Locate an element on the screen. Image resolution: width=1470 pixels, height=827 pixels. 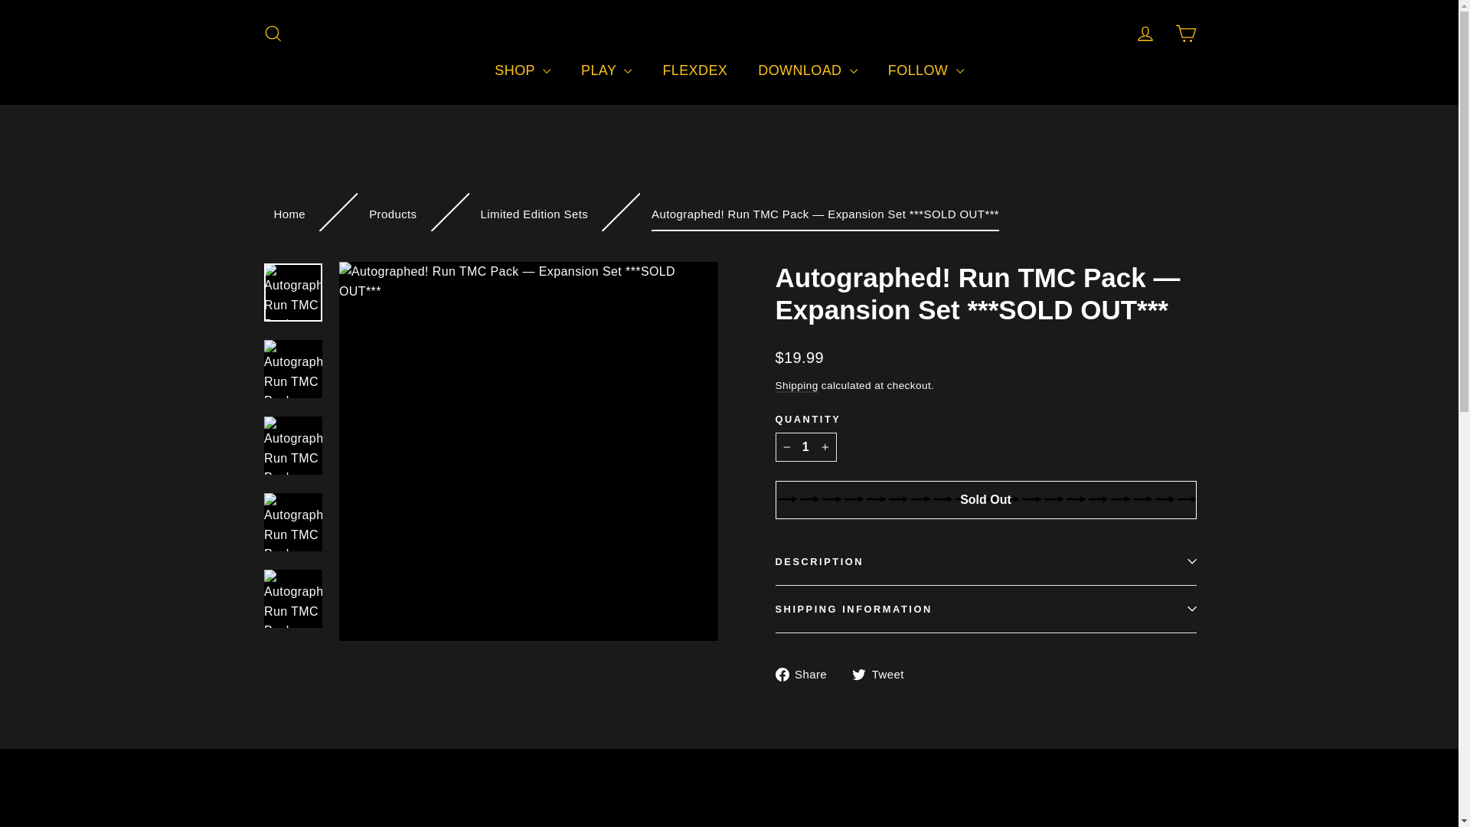
DOWNLOAD is located at coordinates (807, 70).